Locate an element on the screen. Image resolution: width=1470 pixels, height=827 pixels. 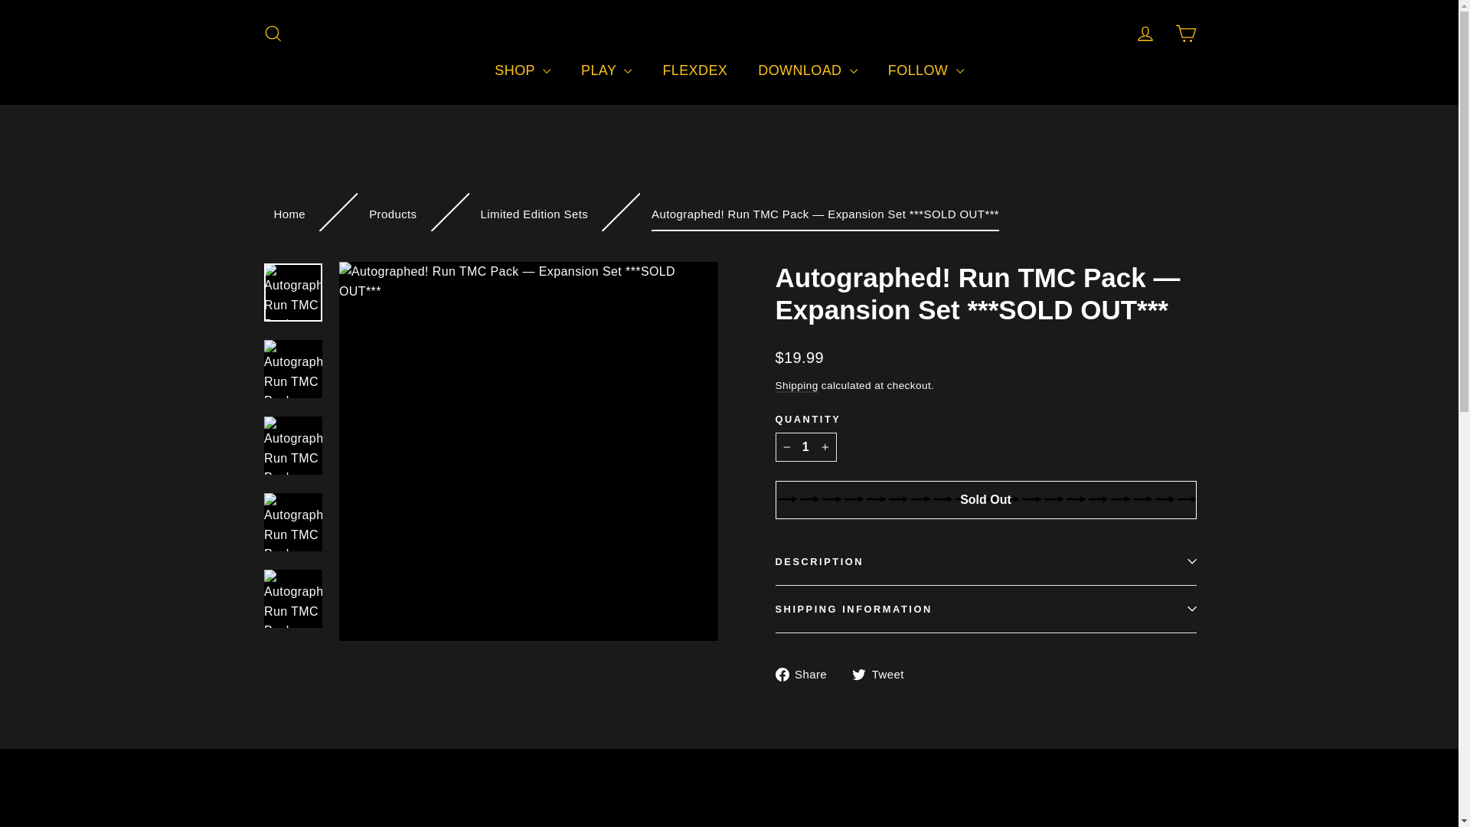
DOWNLOAD is located at coordinates (807, 70).